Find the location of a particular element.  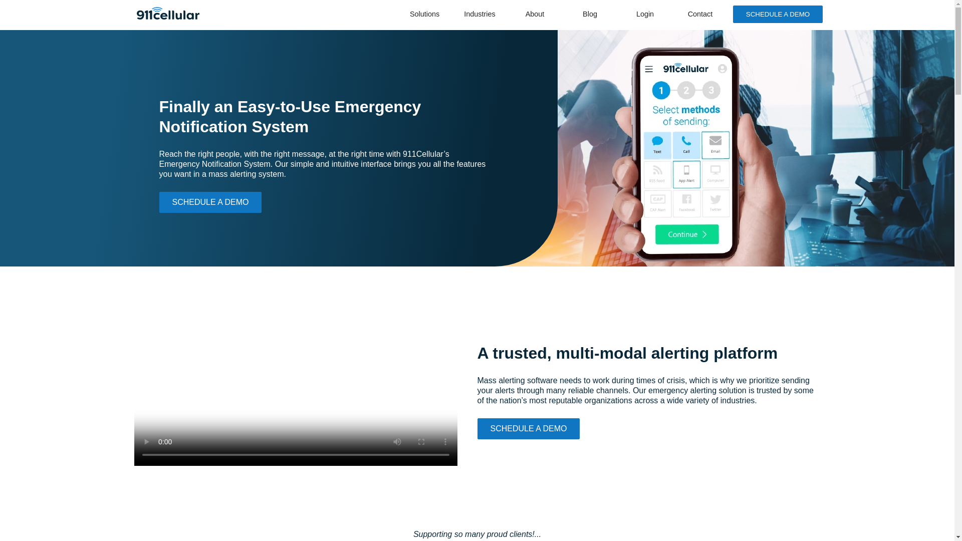

Blog is located at coordinates (589, 15).